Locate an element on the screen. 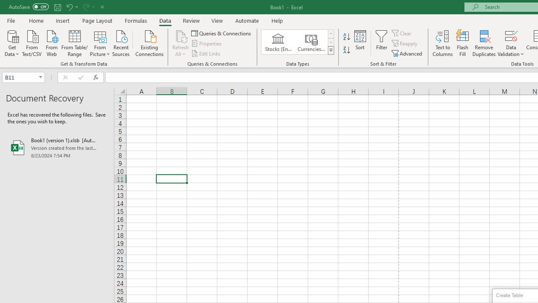  Text to Columns... is located at coordinates (443, 43).